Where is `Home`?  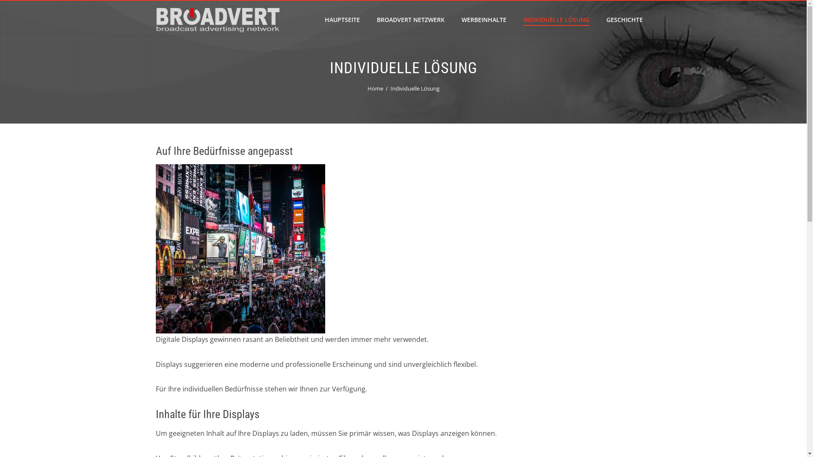
Home is located at coordinates (375, 88).